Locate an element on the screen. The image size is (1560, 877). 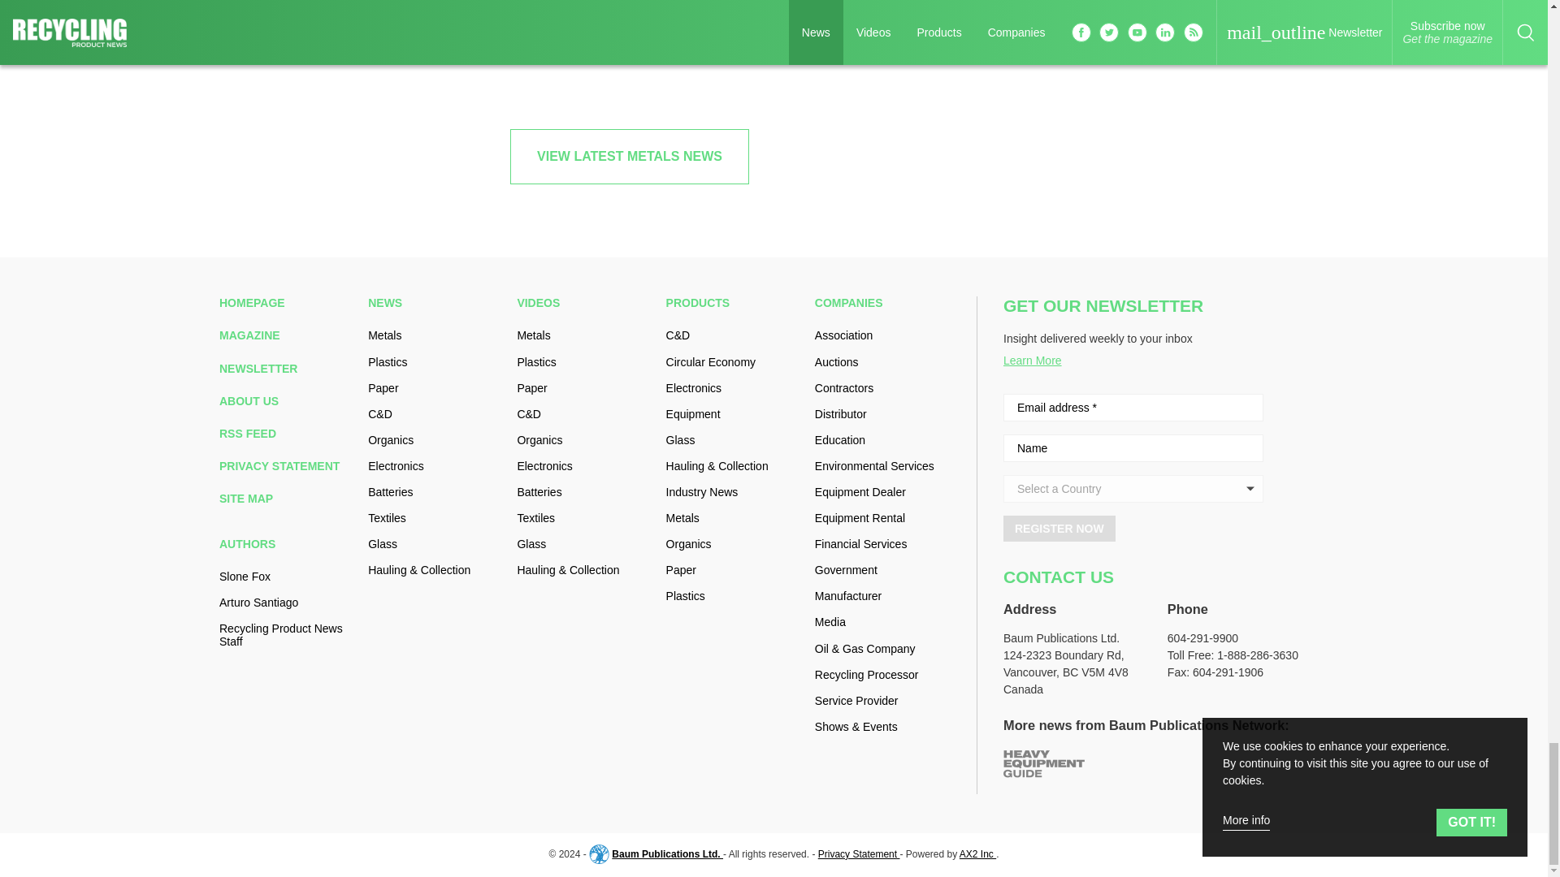
MAGAZINE is located at coordinates (288, 335).